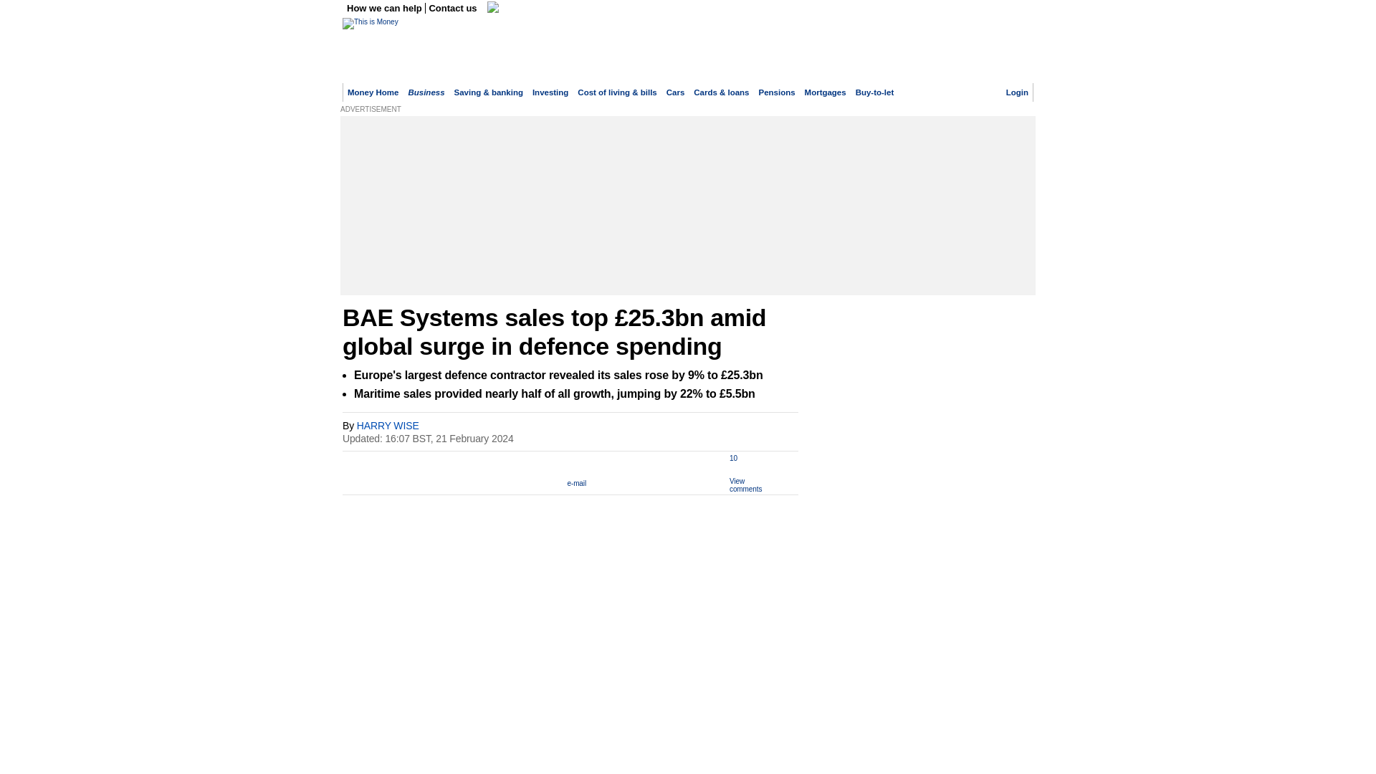 The image size is (1376, 774). I want to click on Mortgages, so click(826, 92).